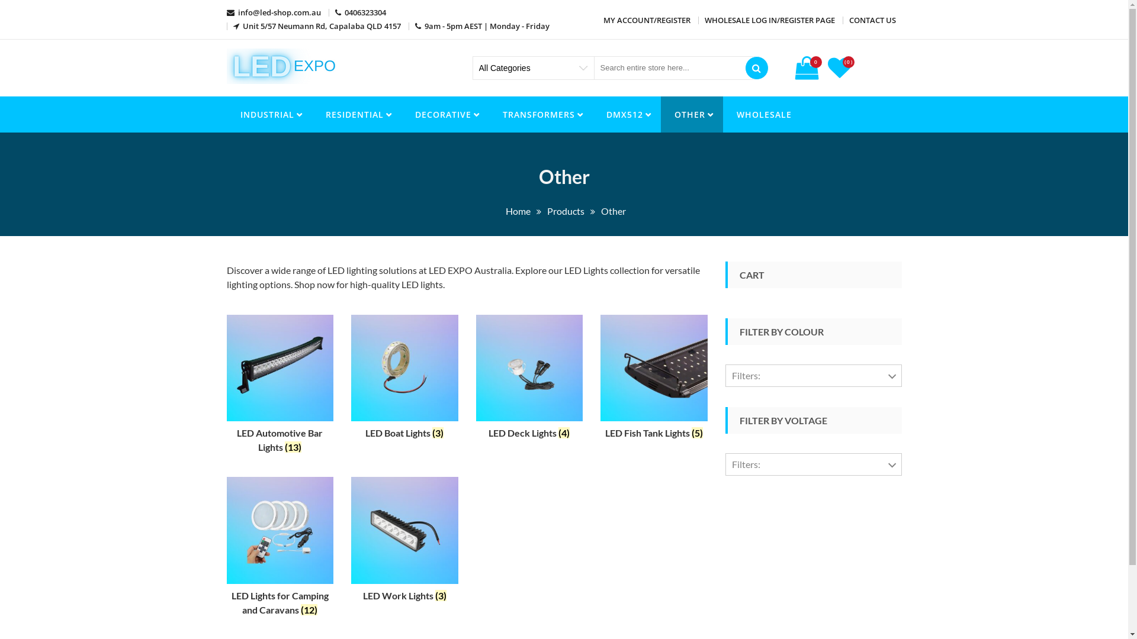 The height and width of the screenshot is (639, 1137). I want to click on   Unit 5/57 Neumann Rd, Capalaba QLD 4157, so click(317, 26).